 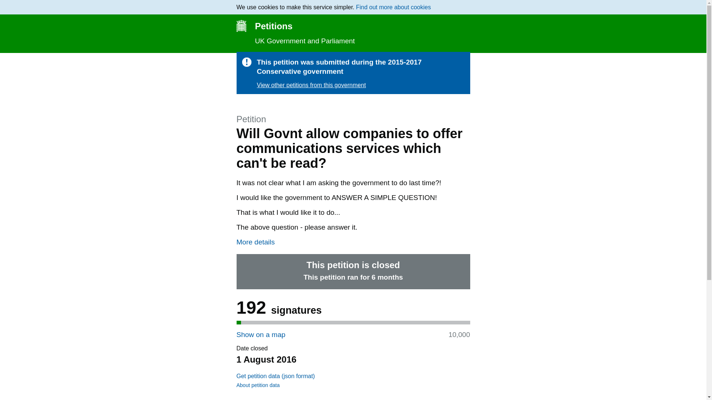 I want to click on View other petitions from this government, so click(x=311, y=85).